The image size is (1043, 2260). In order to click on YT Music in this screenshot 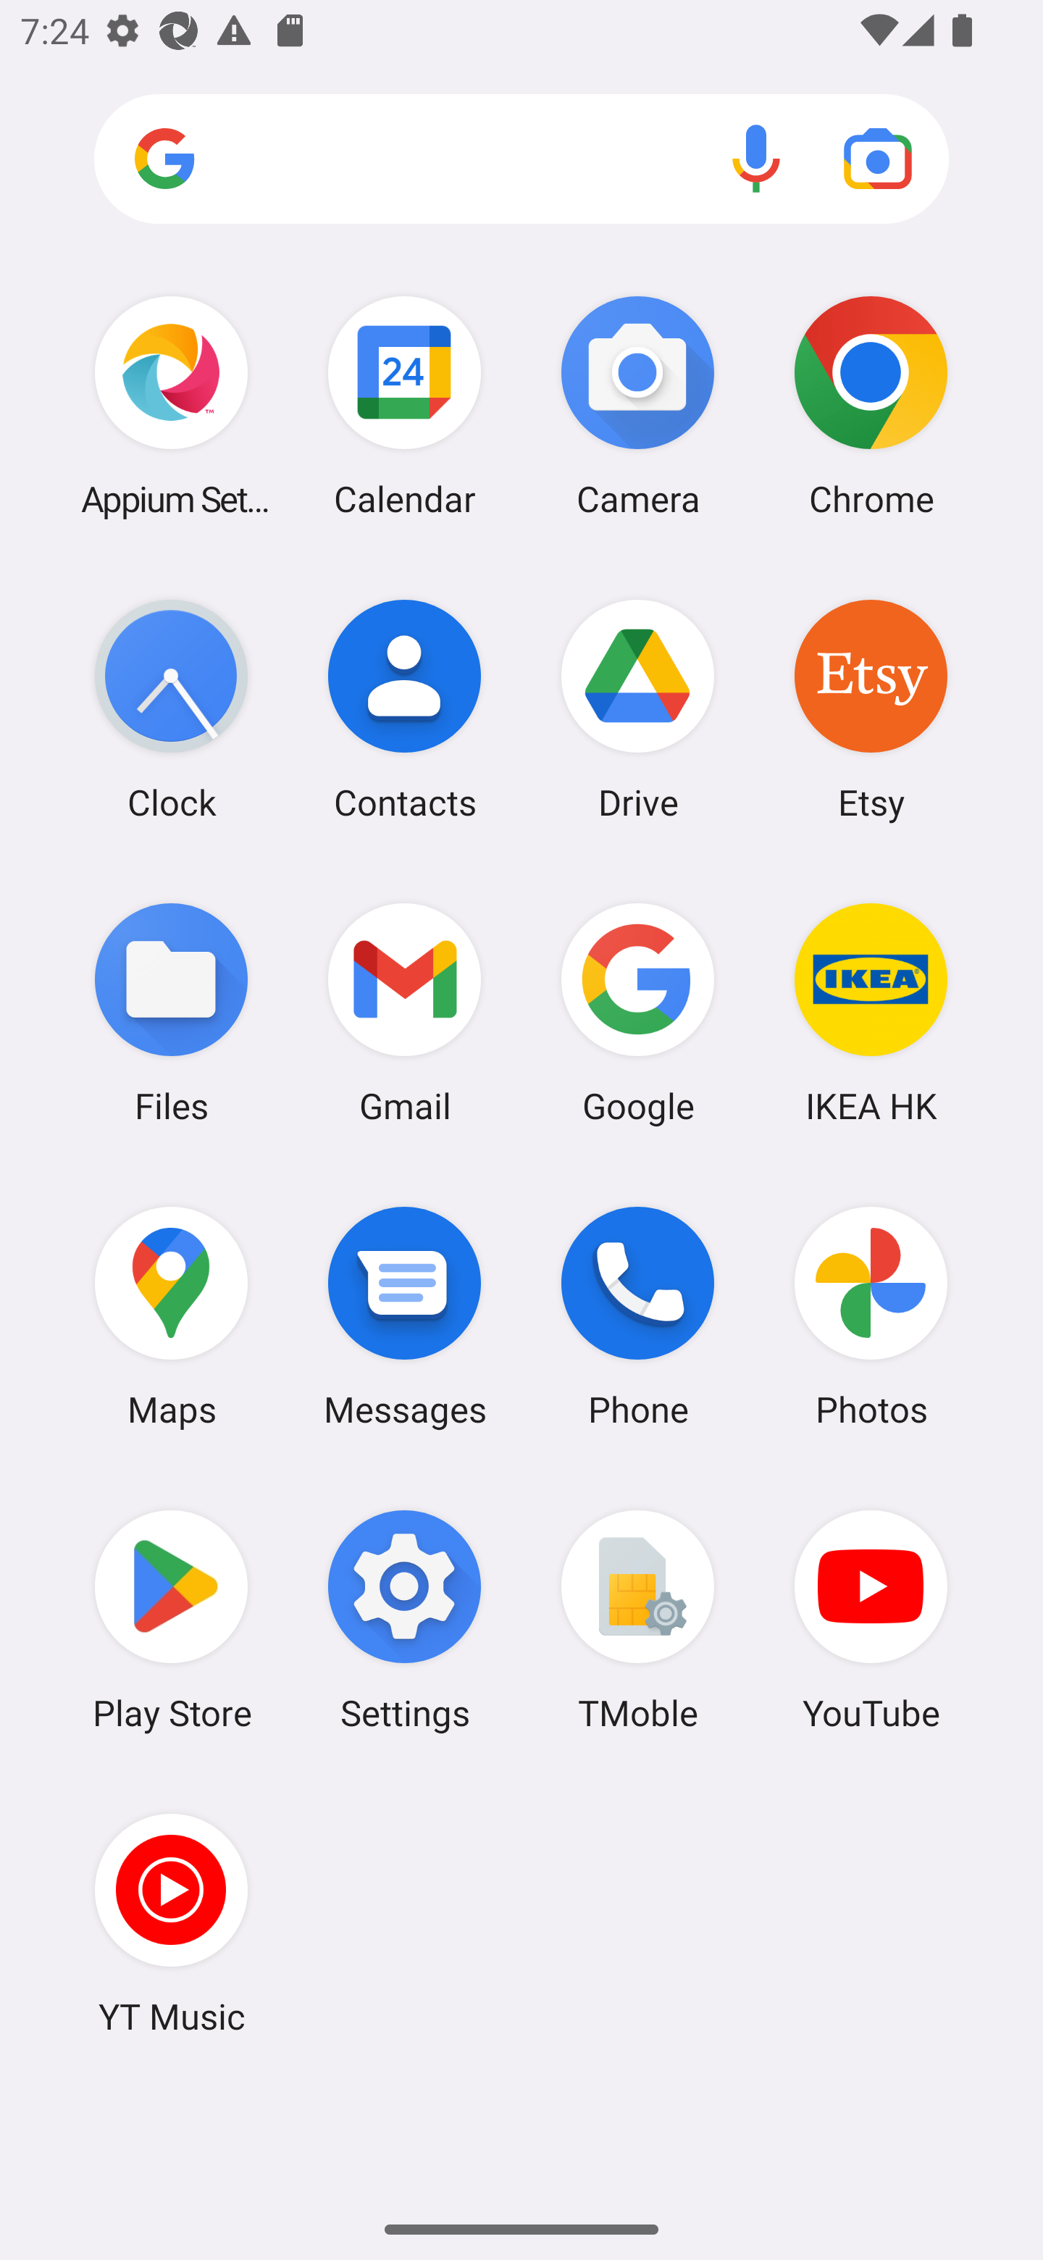, I will do `click(171, 1923)`.